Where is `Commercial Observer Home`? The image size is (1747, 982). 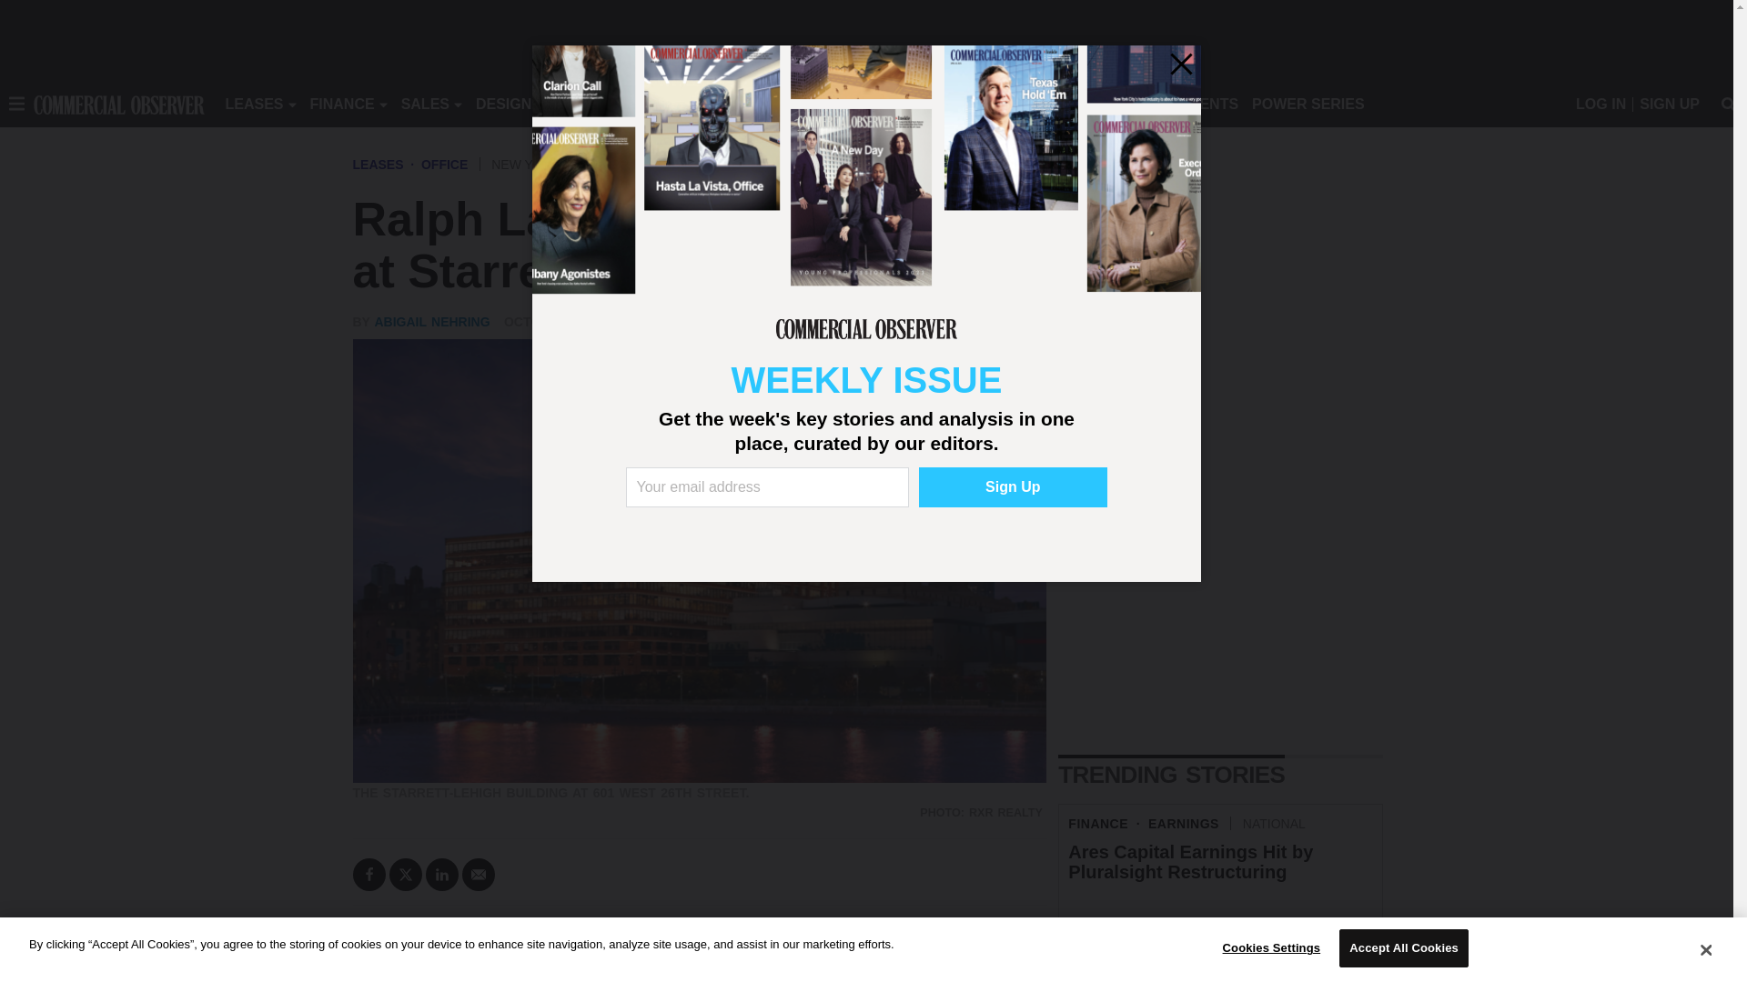
Commercial Observer Home is located at coordinates (118, 104).